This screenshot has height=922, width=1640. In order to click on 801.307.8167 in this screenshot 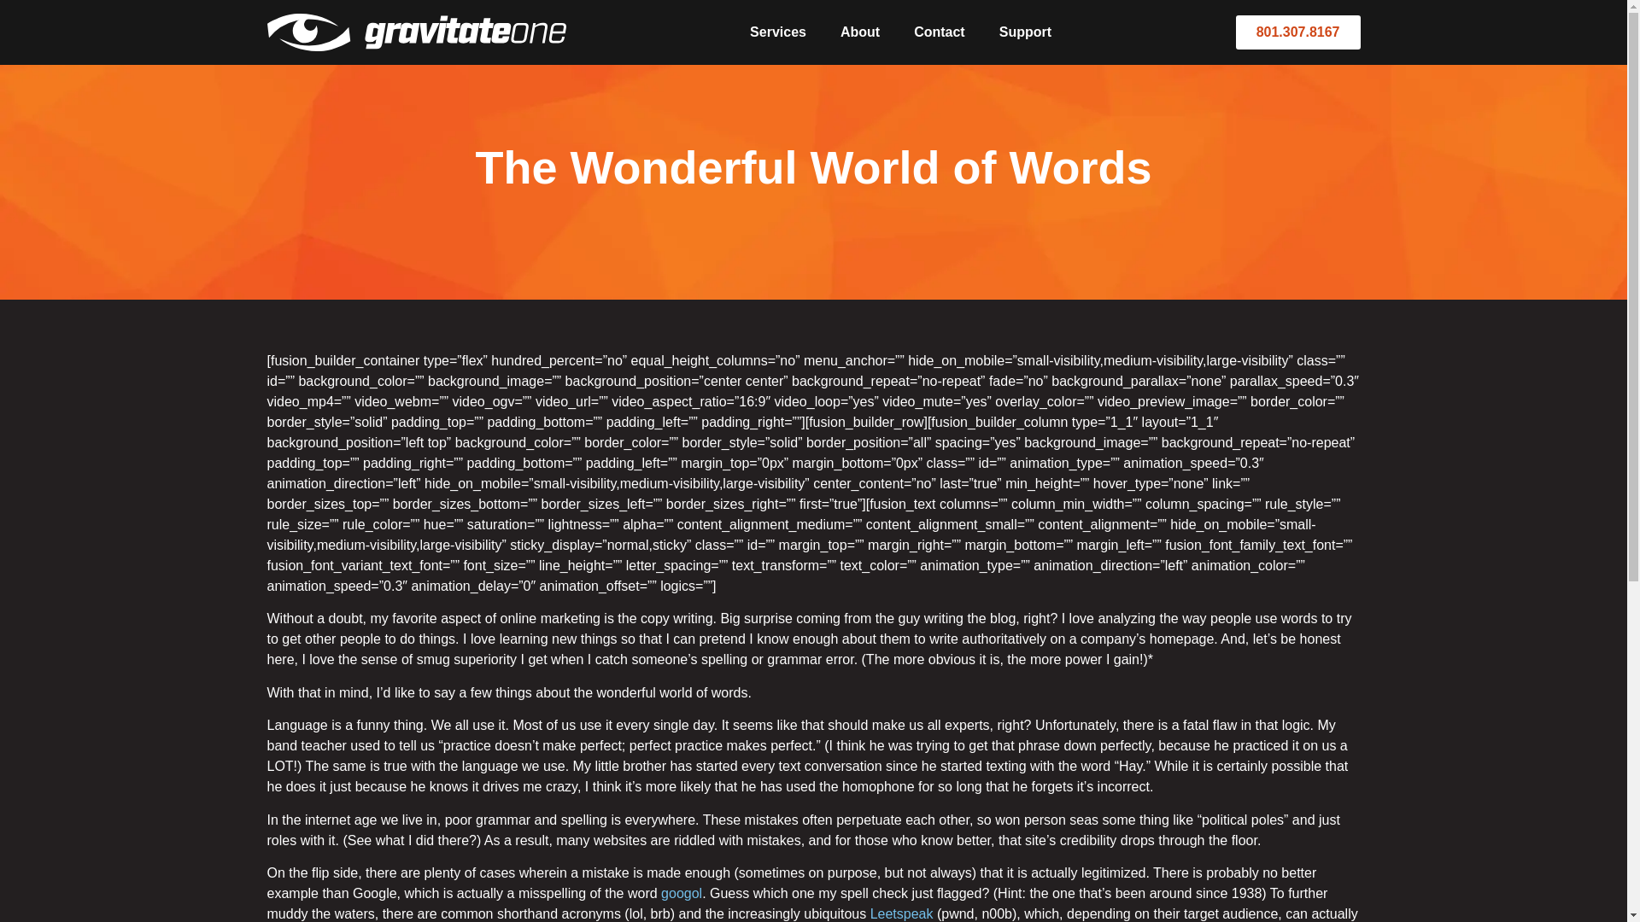, I will do `click(1298, 32)`.